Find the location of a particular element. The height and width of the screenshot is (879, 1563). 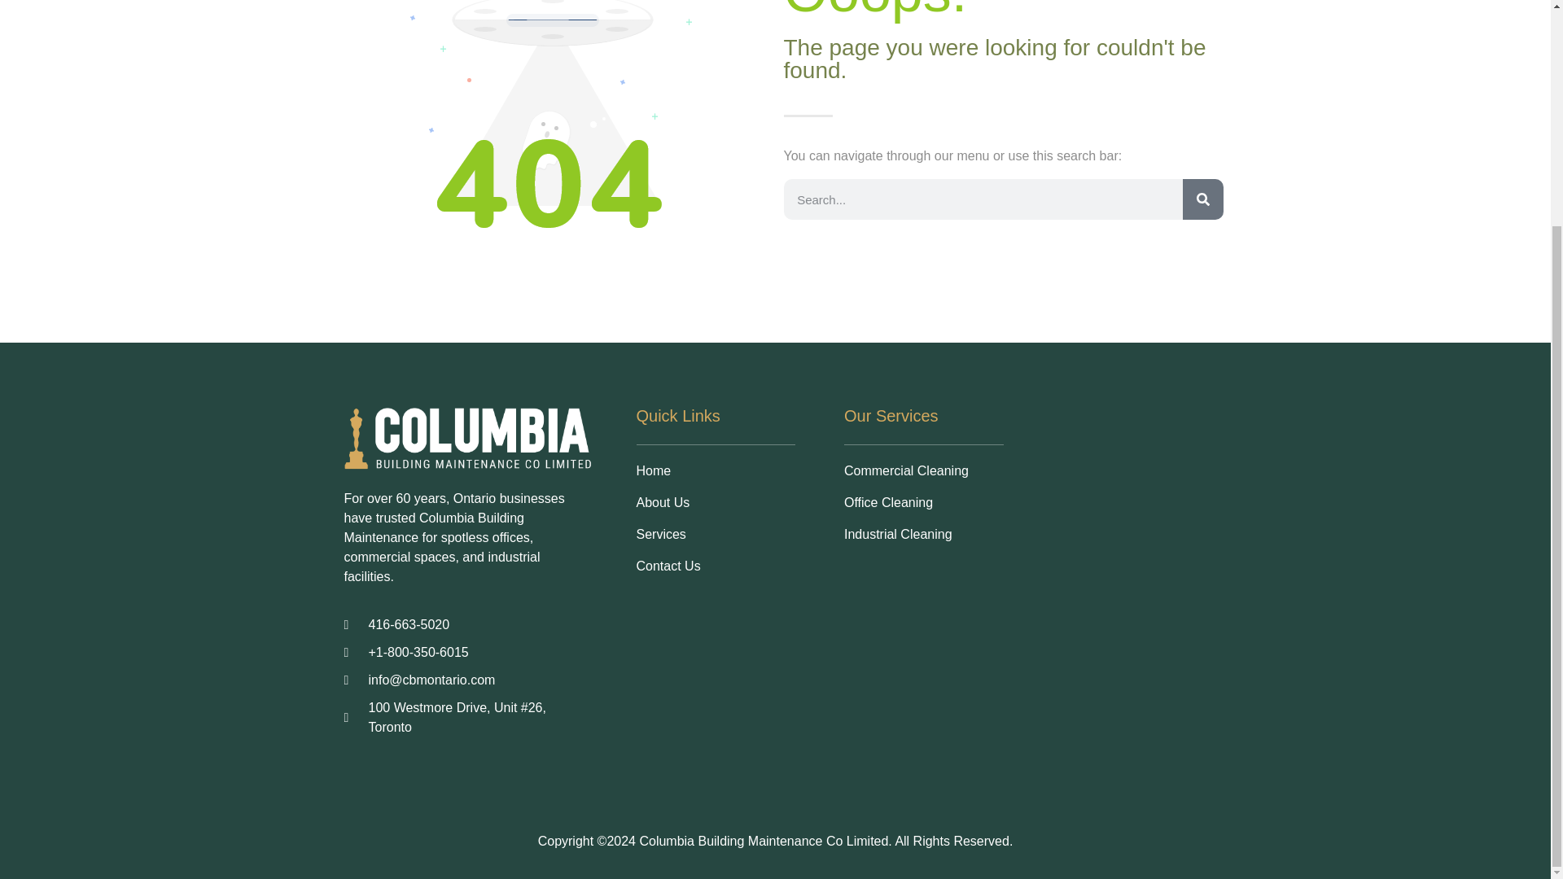

Office Cleaning is located at coordinates (923, 502).